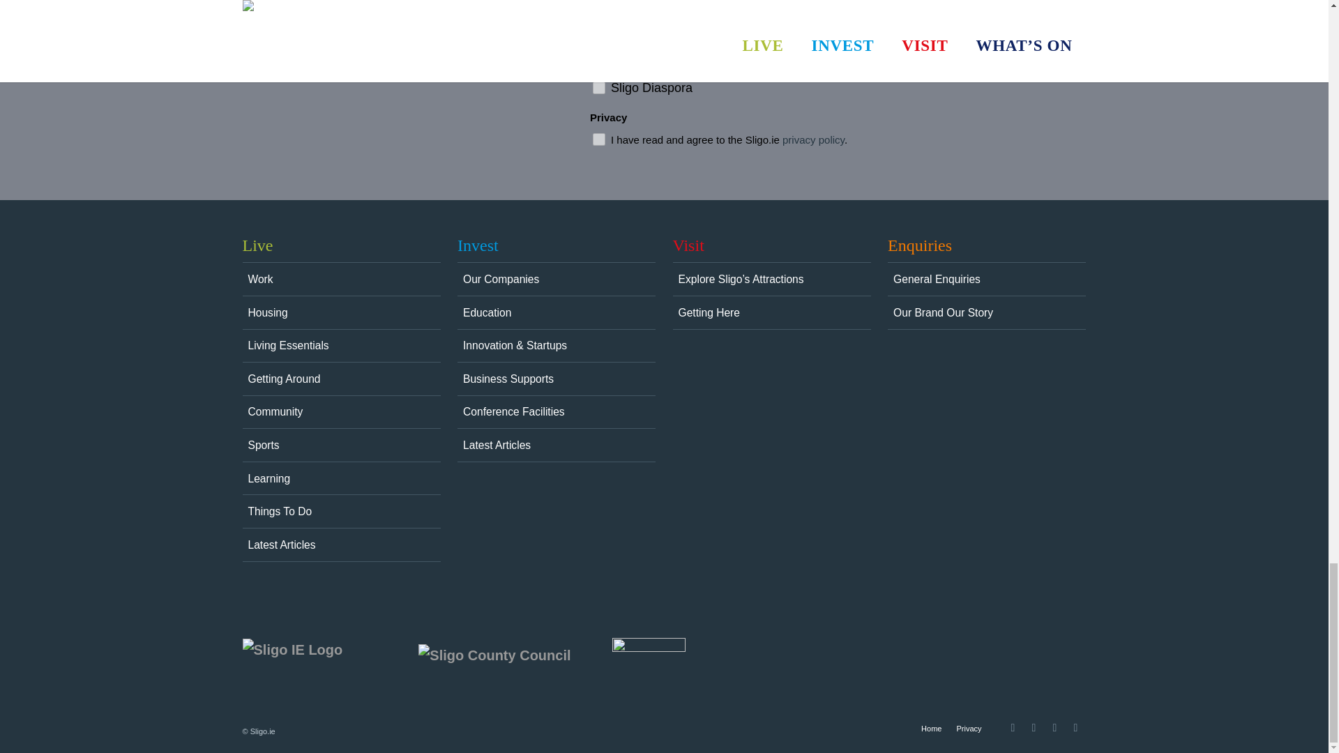 The height and width of the screenshot is (753, 1339). What do you see at coordinates (598, 139) in the screenshot?
I see `on` at bounding box center [598, 139].